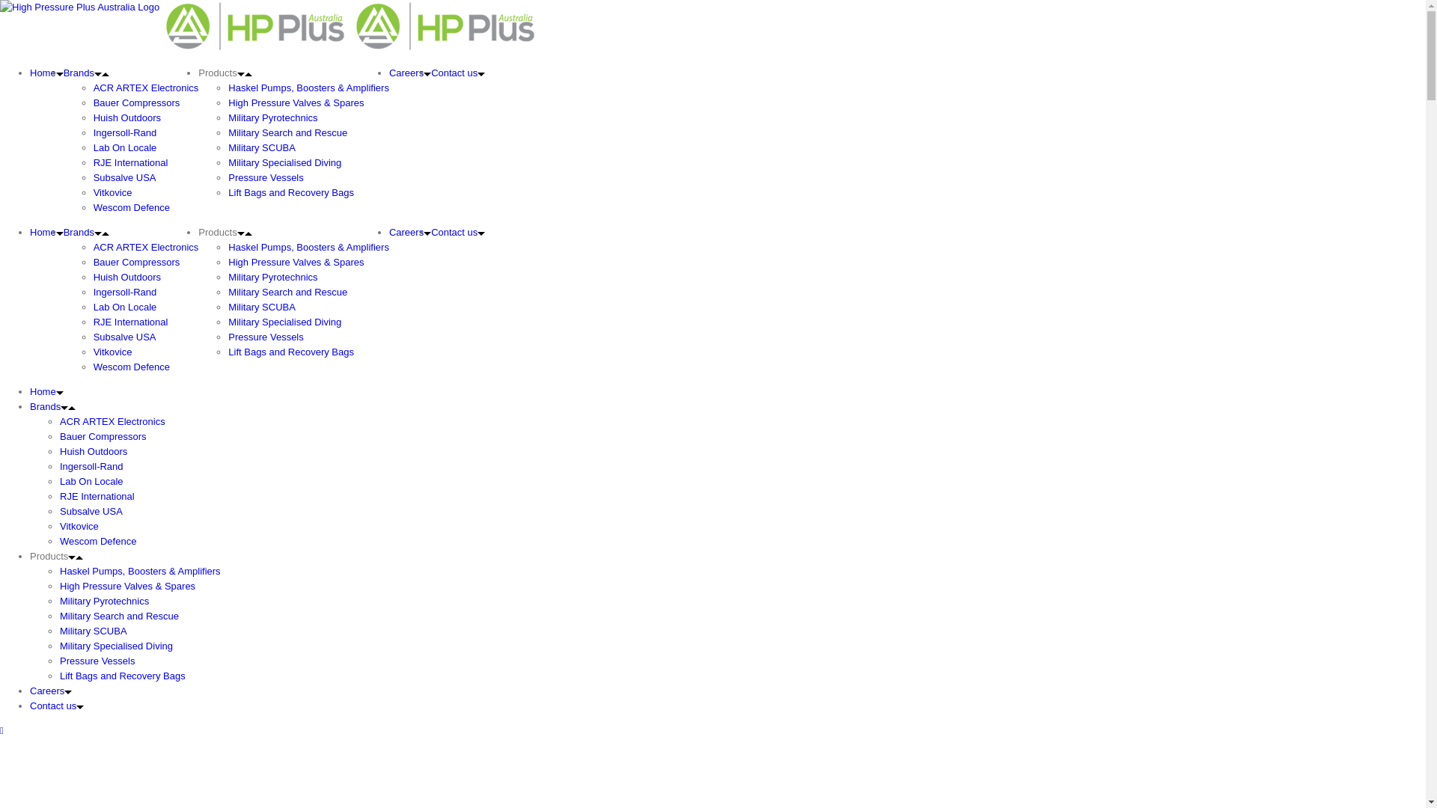 This screenshot has height=808, width=1437. What do you see at coordinates (127, 277) in the screenshot?
I see `Huish Outdoors` at bounding box center [127, 277].